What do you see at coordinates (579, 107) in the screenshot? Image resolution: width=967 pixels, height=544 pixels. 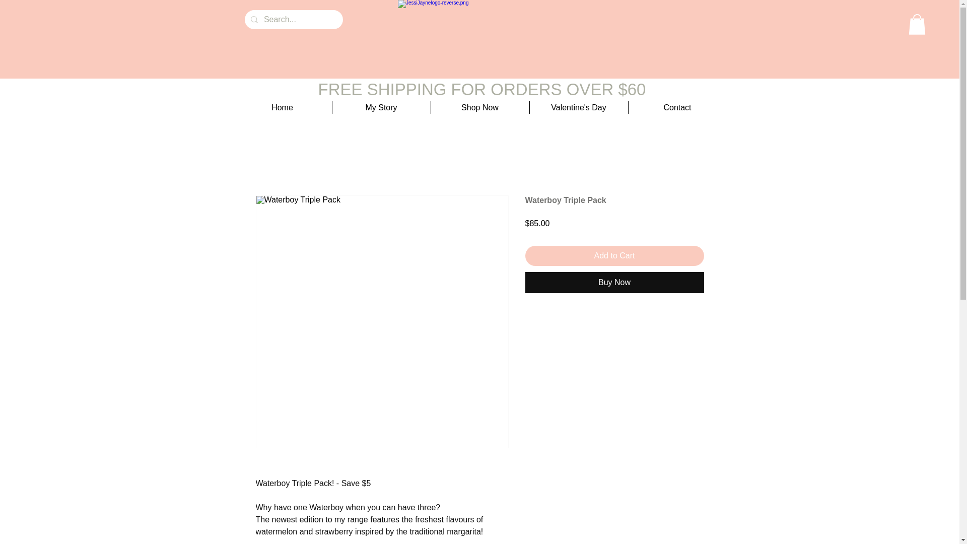 I see `Valentine's Day` at bounding box center [579, 107].